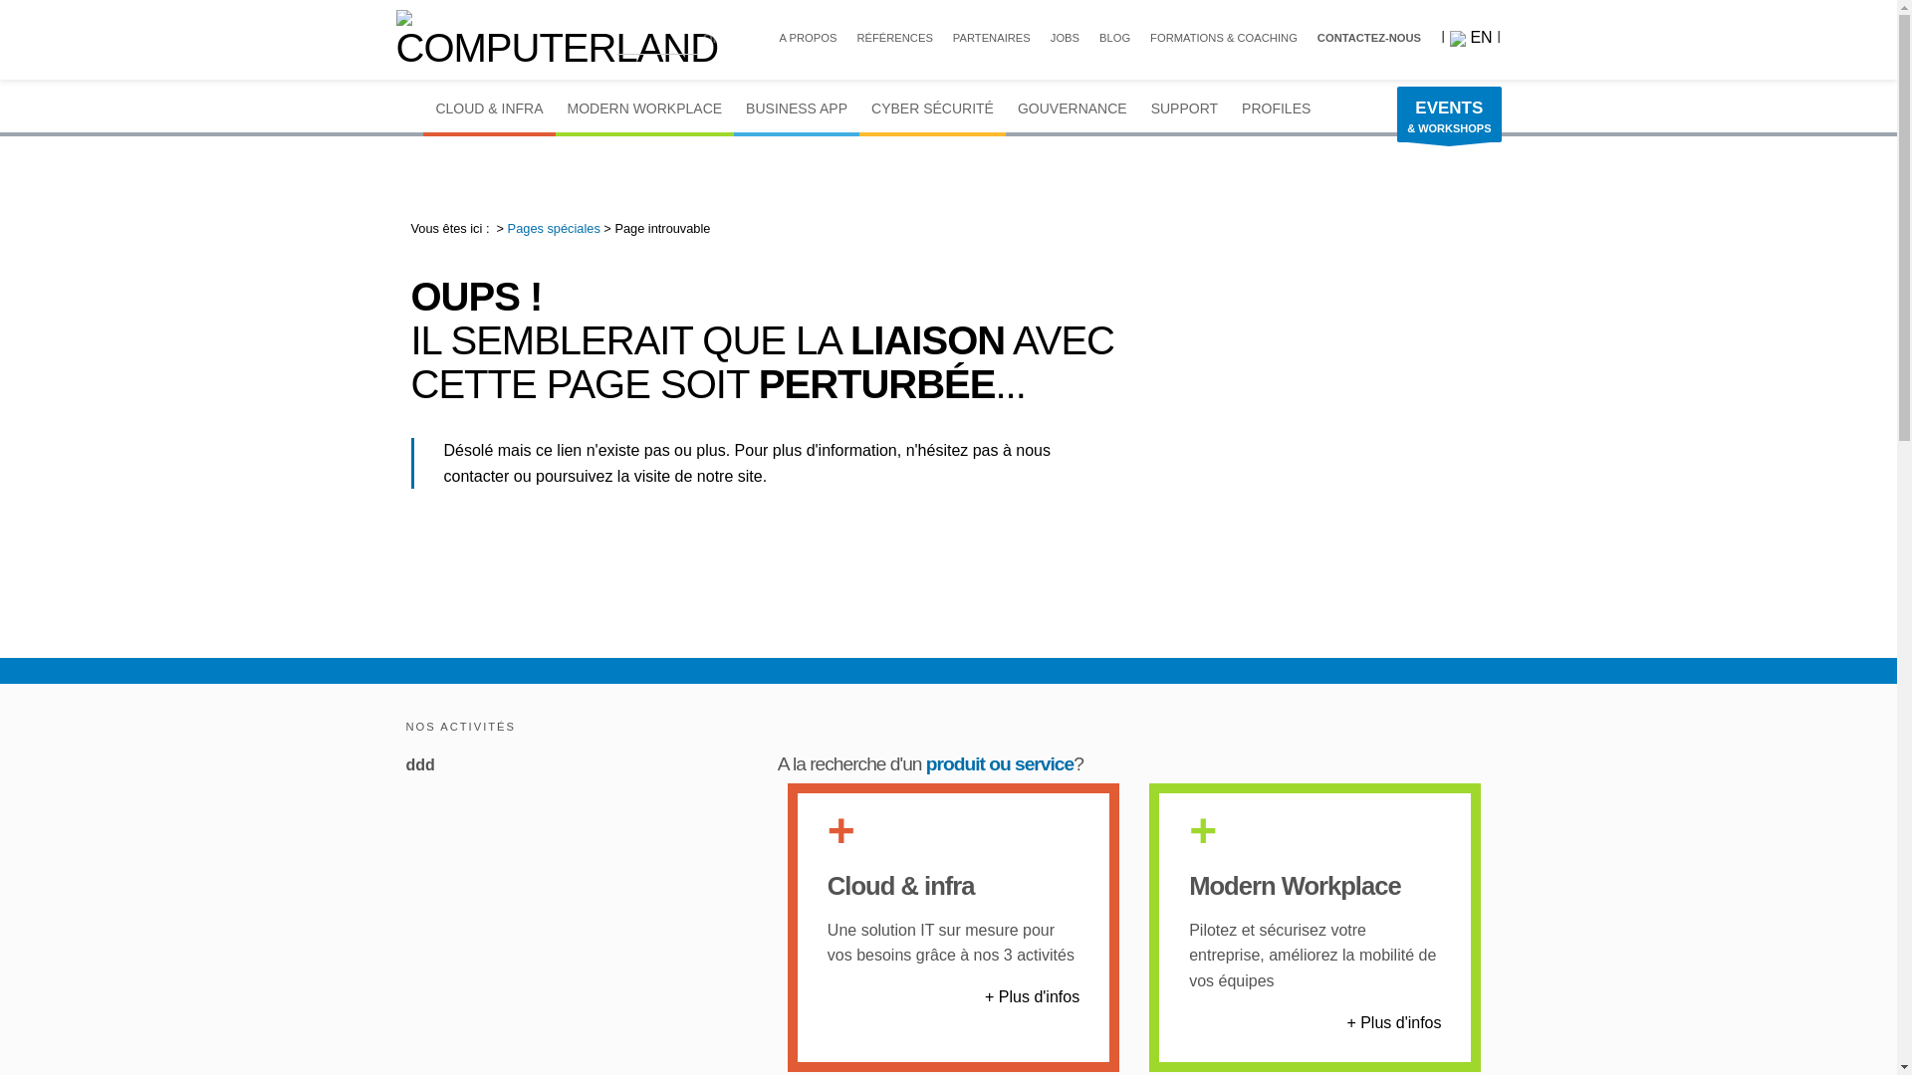 The height and width of the screenshot is (1075, 1912). What do you see at coordinates (1277, 106) in the screenshot?
I see `PROFILES` at bounding box center [1277, 106].